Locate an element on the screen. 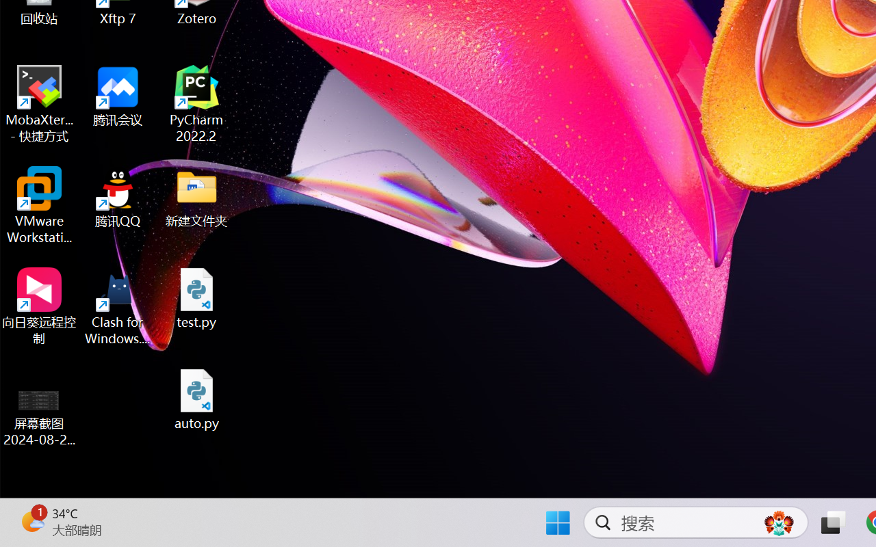  auto.py is located at coordinates (197, 399).